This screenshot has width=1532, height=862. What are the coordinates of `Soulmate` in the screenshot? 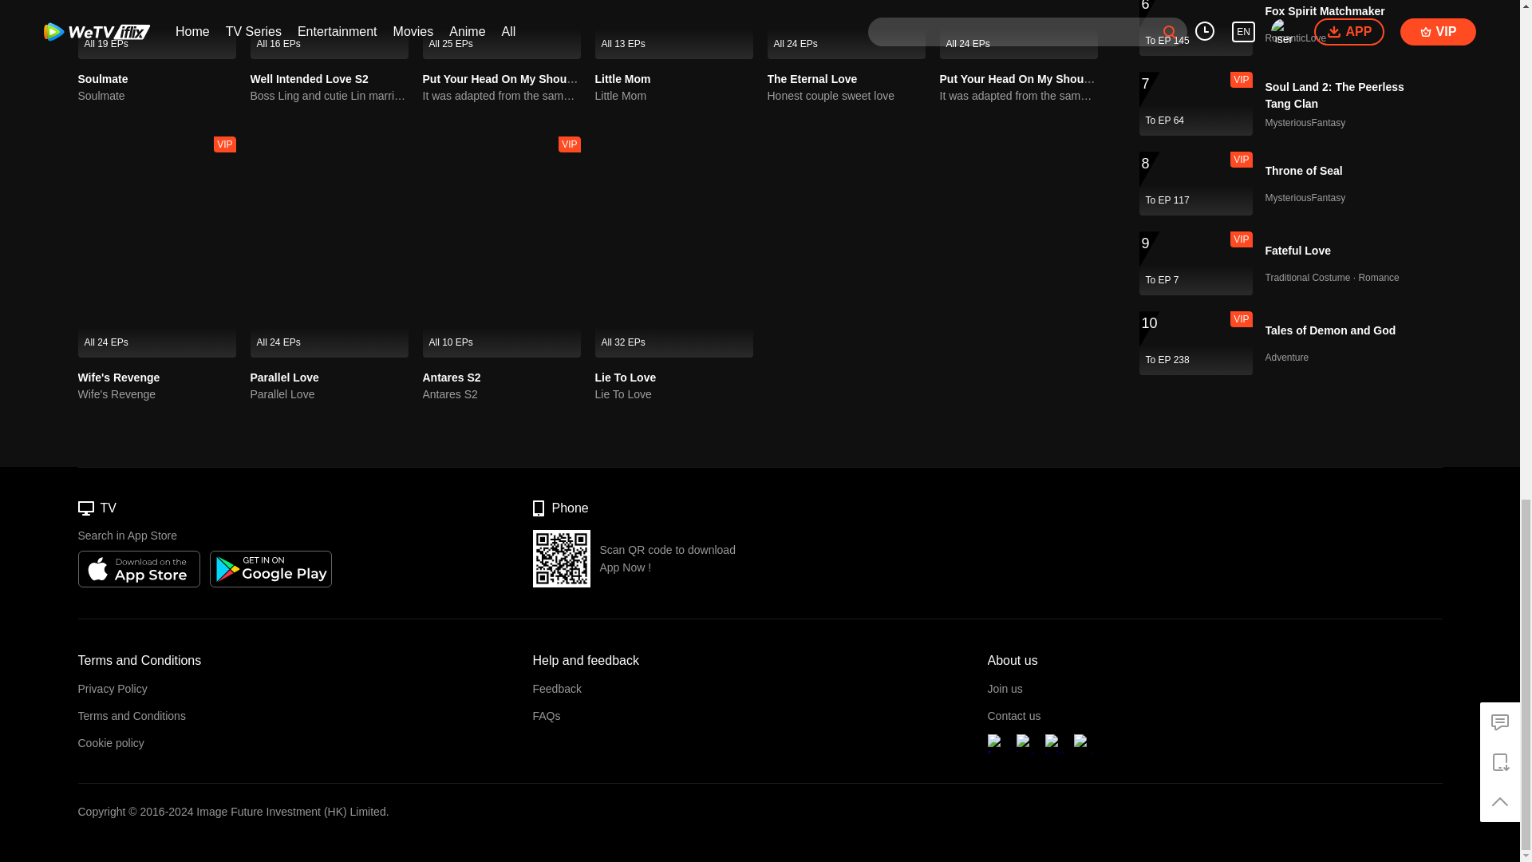 It's located at (156, 30).